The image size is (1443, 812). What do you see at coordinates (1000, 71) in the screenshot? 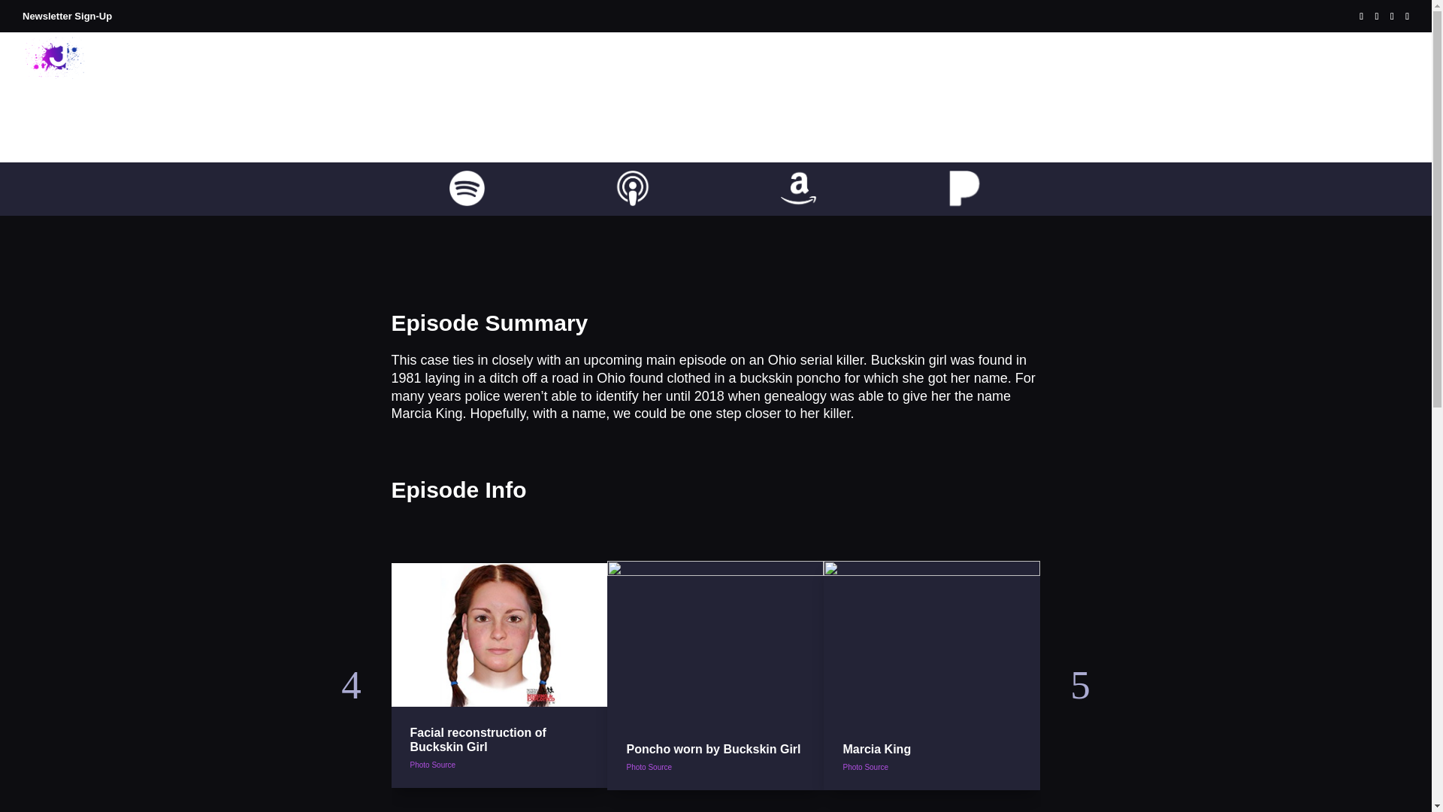
I see `About Us` at bounding box center [1000, 71].